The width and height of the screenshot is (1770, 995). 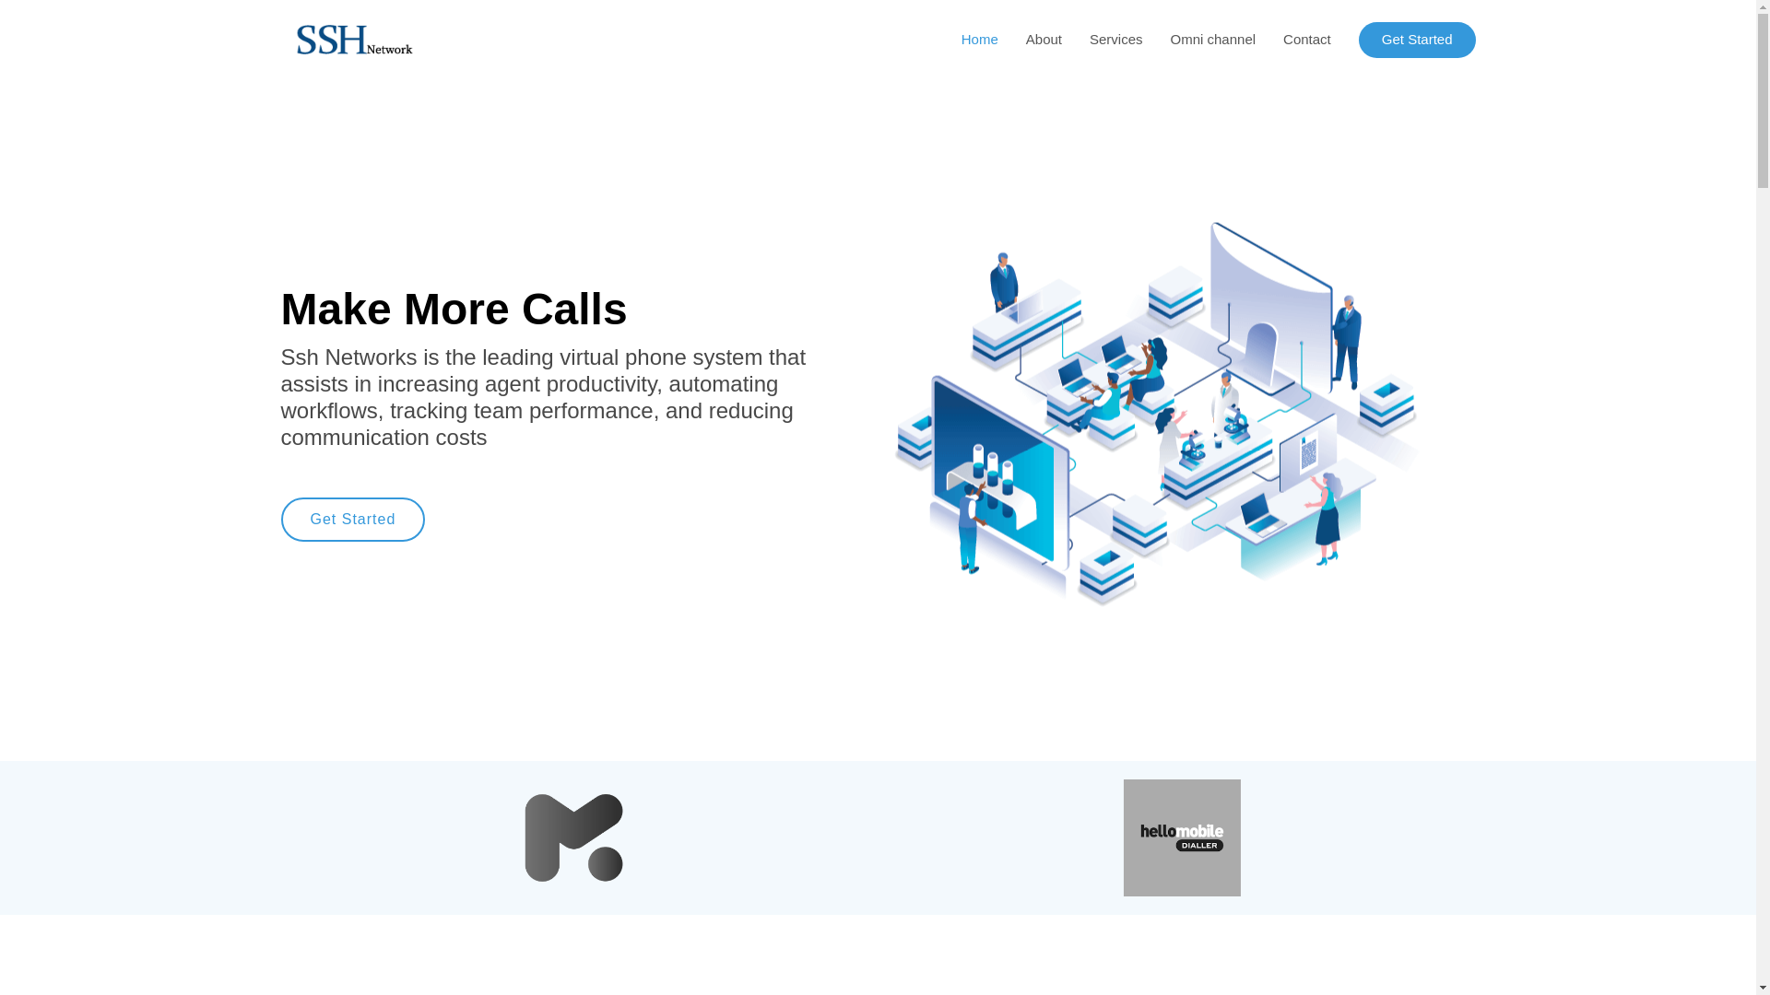 I want to click on Get Started, so click(x=1418, y=39).